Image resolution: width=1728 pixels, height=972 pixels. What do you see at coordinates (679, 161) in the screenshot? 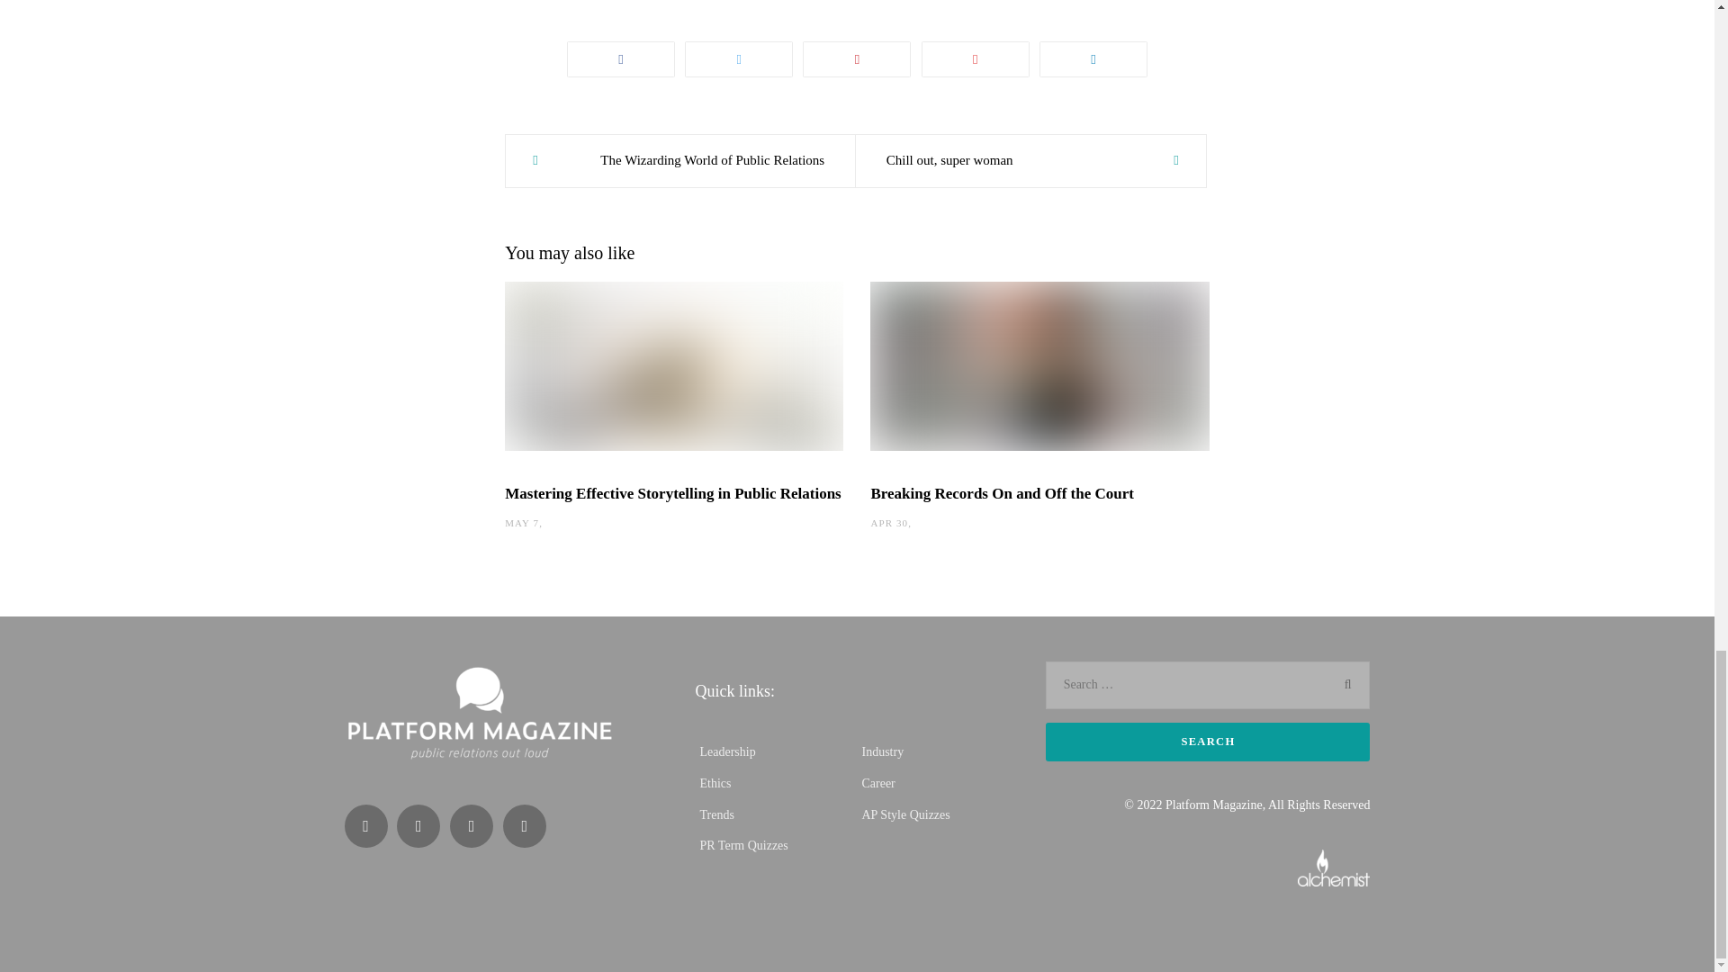
I see `The Wizarding World of Public Relations` at bounding box center [679, 161].